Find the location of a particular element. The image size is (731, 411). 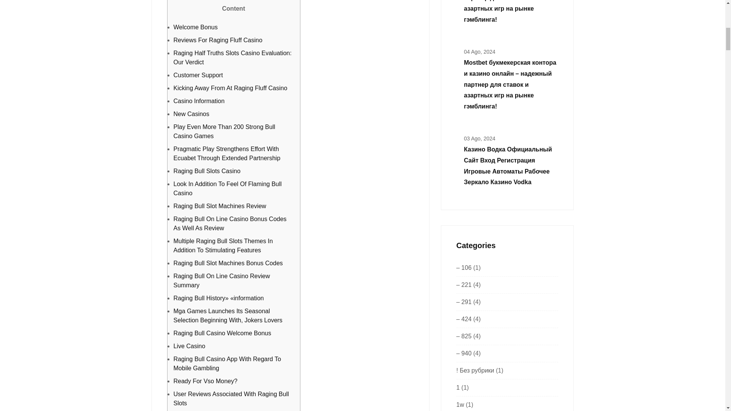

Play Even More Than 200 Strong Bull Casino Games is located at coordinates (225, 132).